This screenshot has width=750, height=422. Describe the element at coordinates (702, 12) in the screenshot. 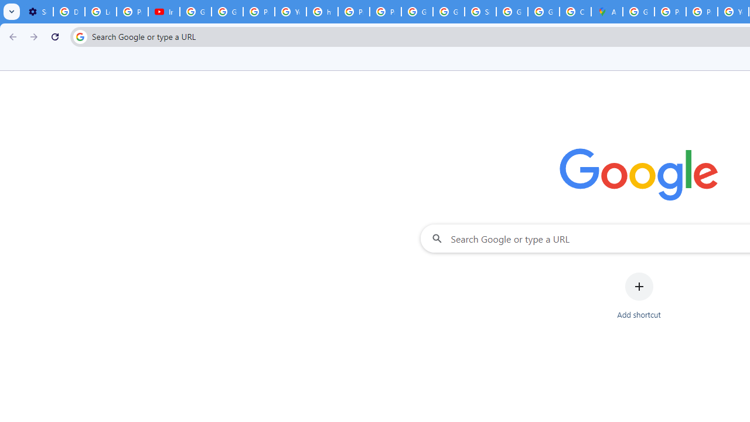

I see `Privacy Help Center - Policies Help` at that location.